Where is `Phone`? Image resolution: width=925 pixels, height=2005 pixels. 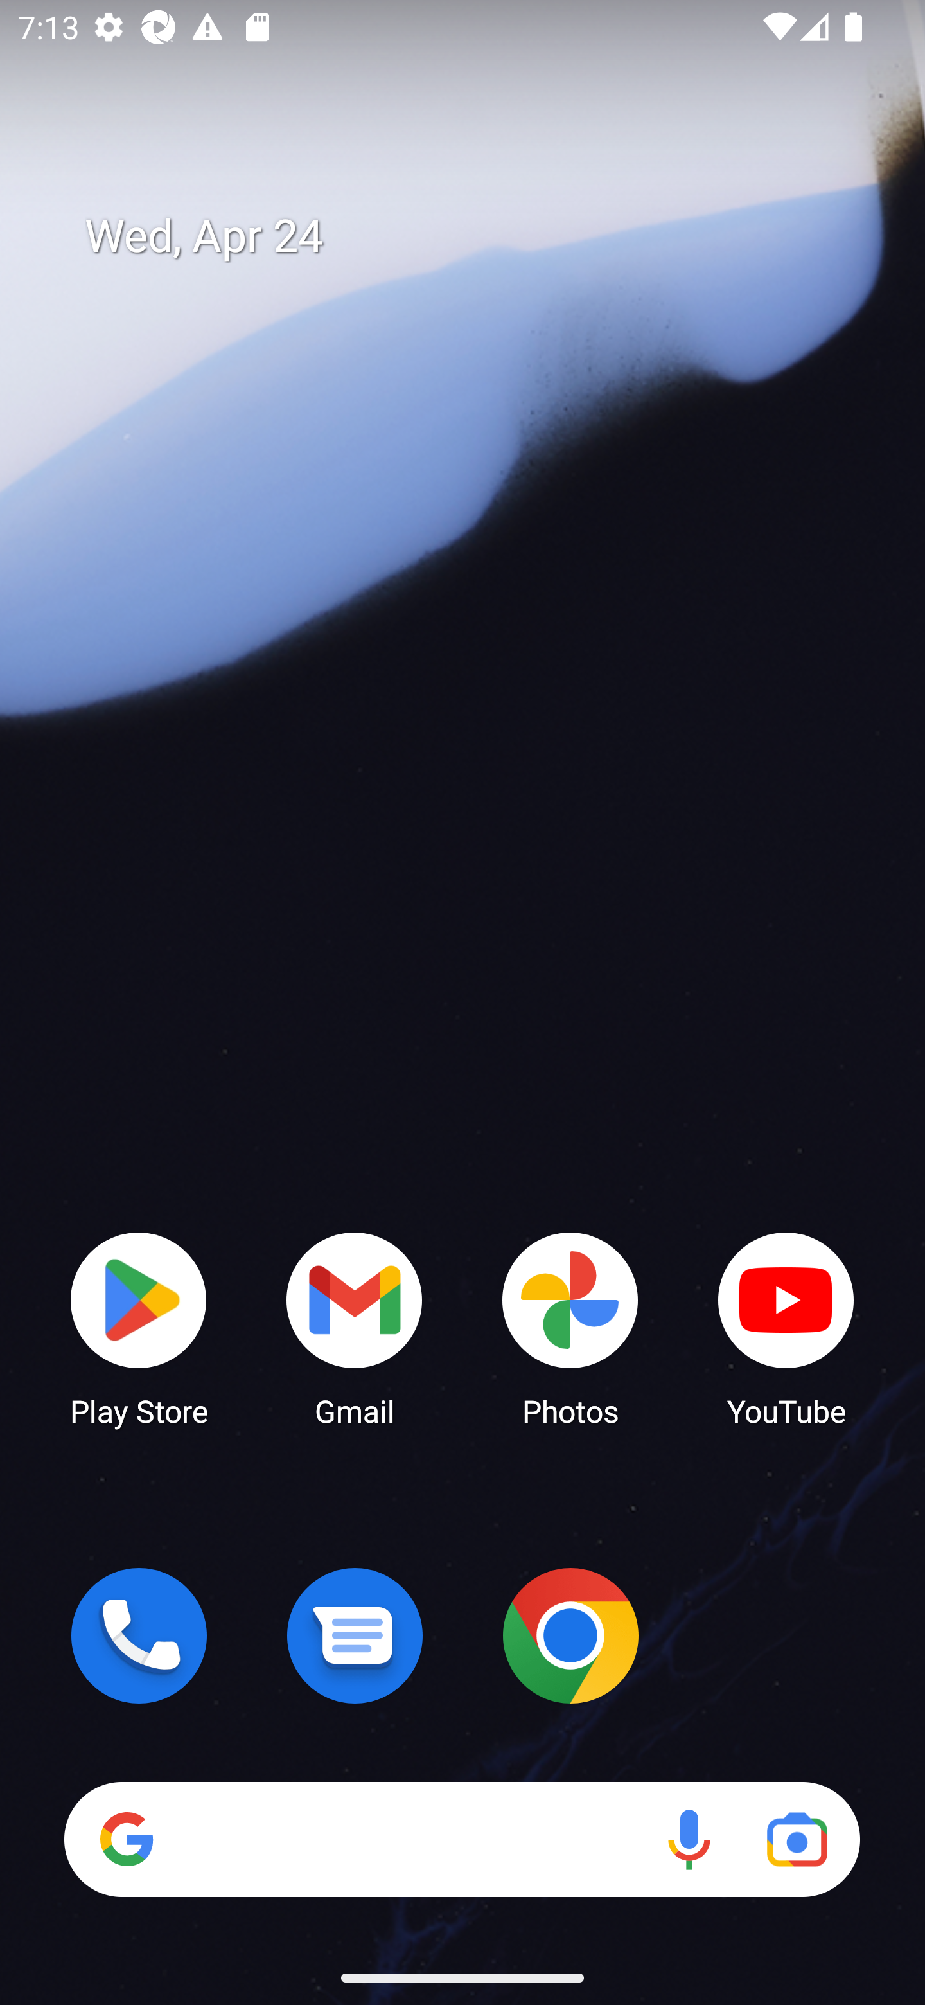 Phone is located at coordinates (139, 1635).